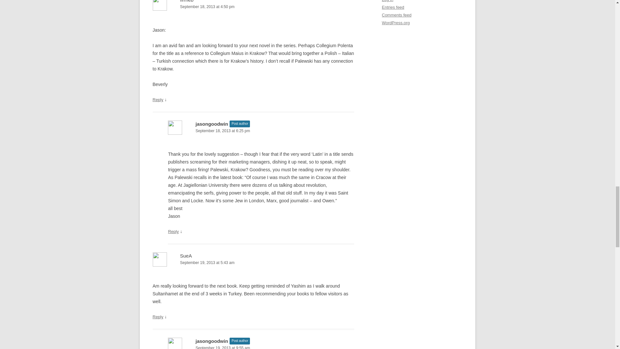 Image resolution: width=620 pixels, height=349 pixels. Describe the element at coordinates (158, 317) in the screenshot. I see `Reply` at that location.